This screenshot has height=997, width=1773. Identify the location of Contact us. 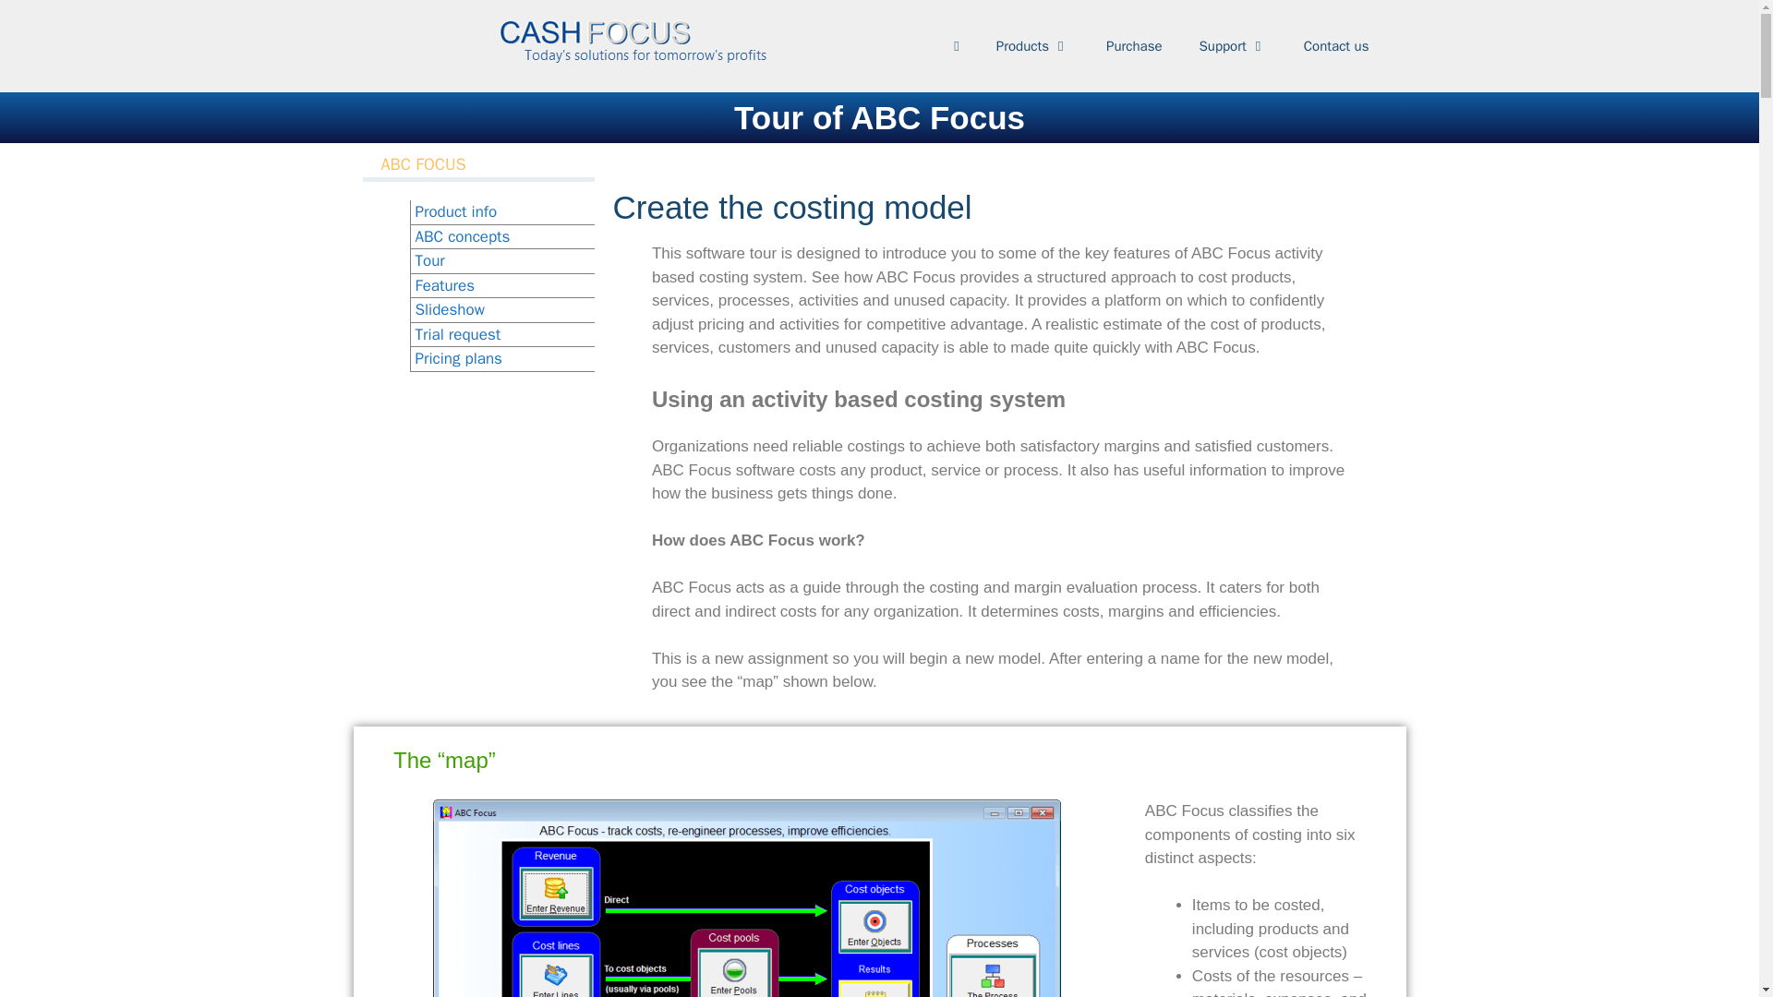
(1337, 46).